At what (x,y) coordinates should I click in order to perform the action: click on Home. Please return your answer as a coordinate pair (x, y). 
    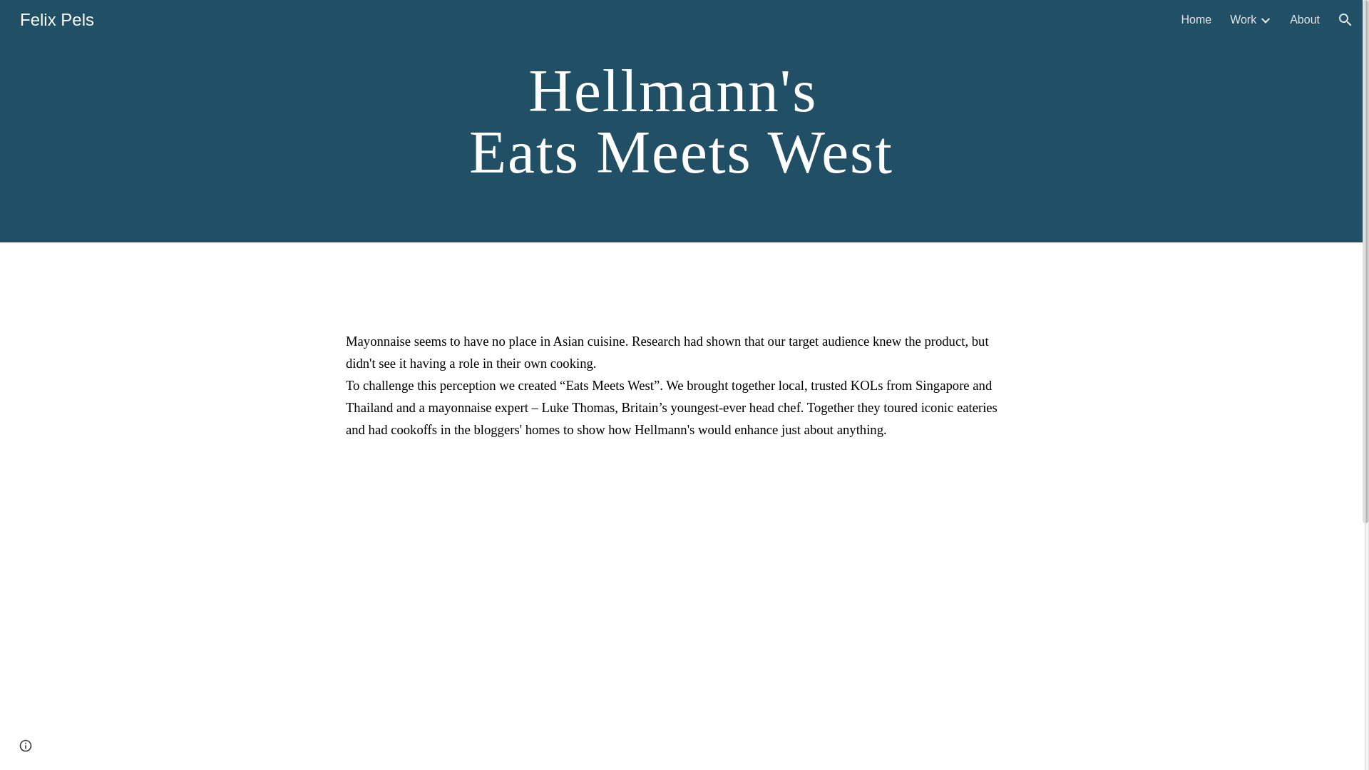
    Looking at the image, I should click on (1196, 20).